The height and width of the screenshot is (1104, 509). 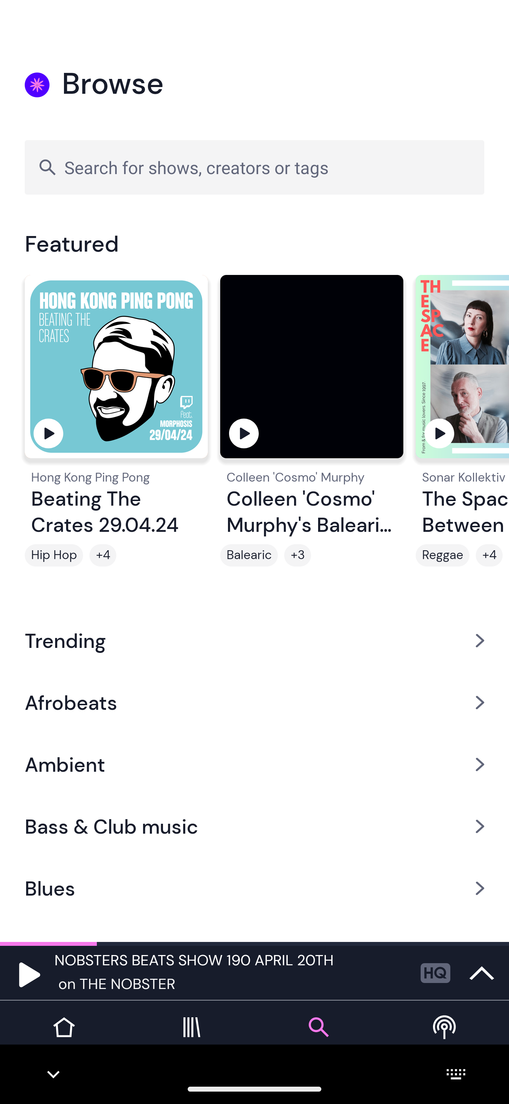 I want to click on Blues, so click(x=255, y=889).